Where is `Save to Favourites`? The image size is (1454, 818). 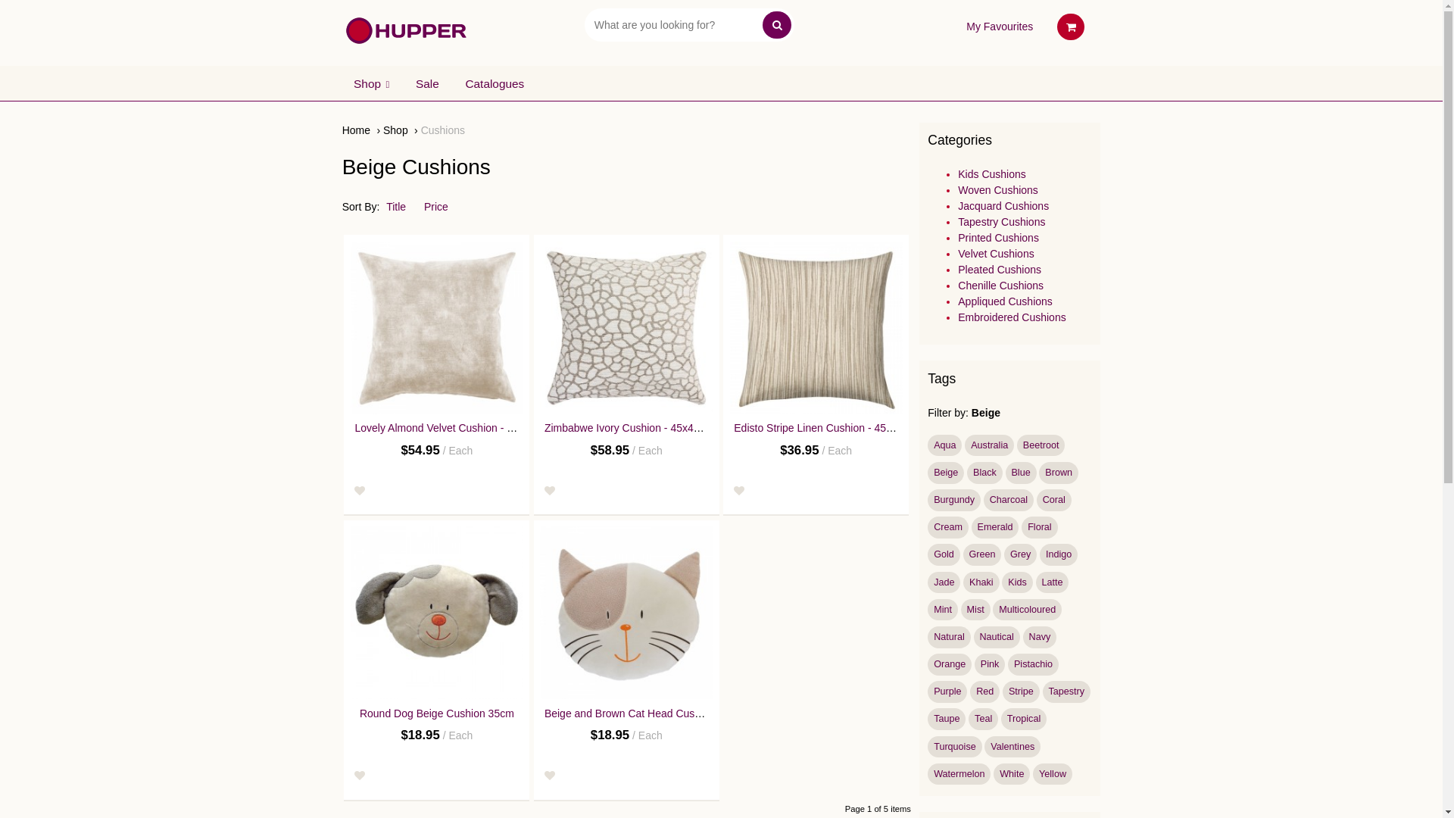
Save to Favourites is located at coordinates (360, 776).